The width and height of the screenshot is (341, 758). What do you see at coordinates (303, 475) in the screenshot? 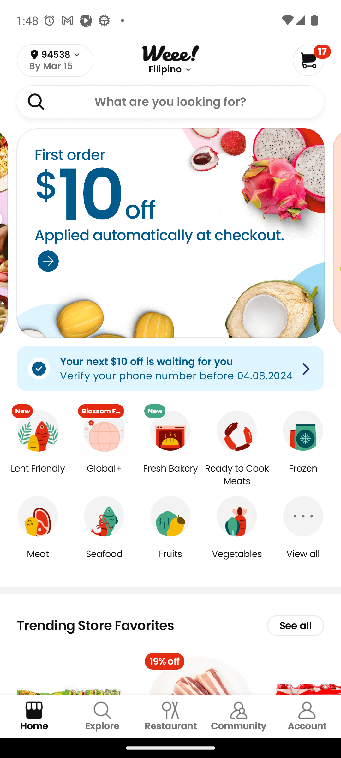
I see `Frozen` at bounding box center [303, 475].